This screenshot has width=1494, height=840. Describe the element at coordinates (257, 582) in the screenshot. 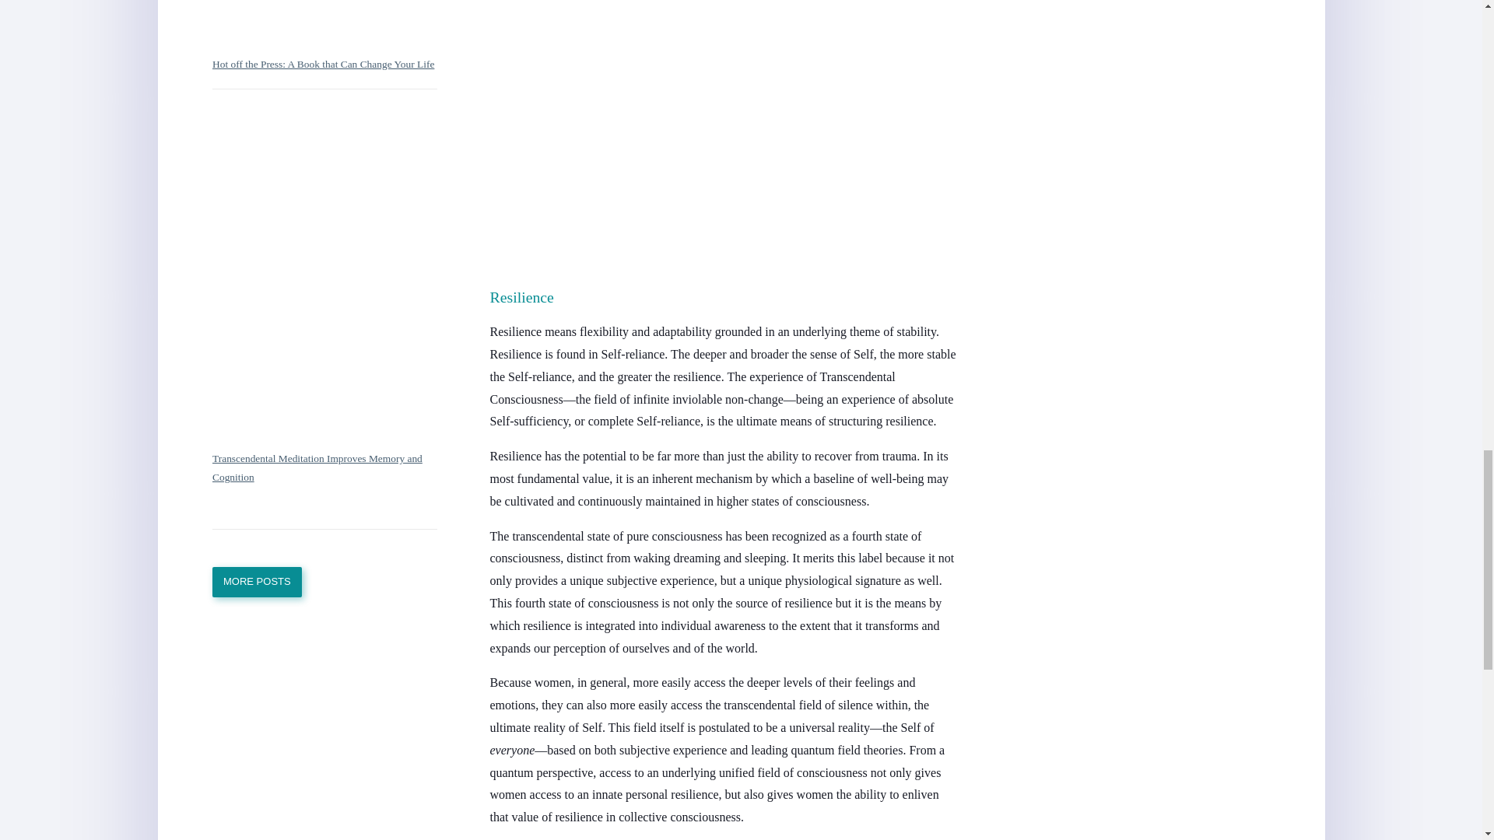

I see `MORE POSTS` at that location.